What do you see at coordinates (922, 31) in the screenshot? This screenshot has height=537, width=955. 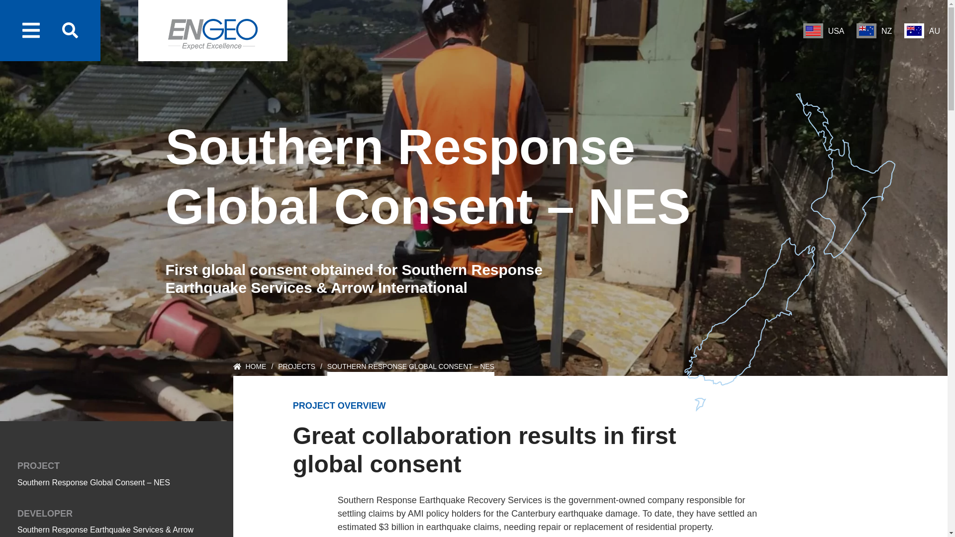 I see `AU` at bounding box center [922, 31].